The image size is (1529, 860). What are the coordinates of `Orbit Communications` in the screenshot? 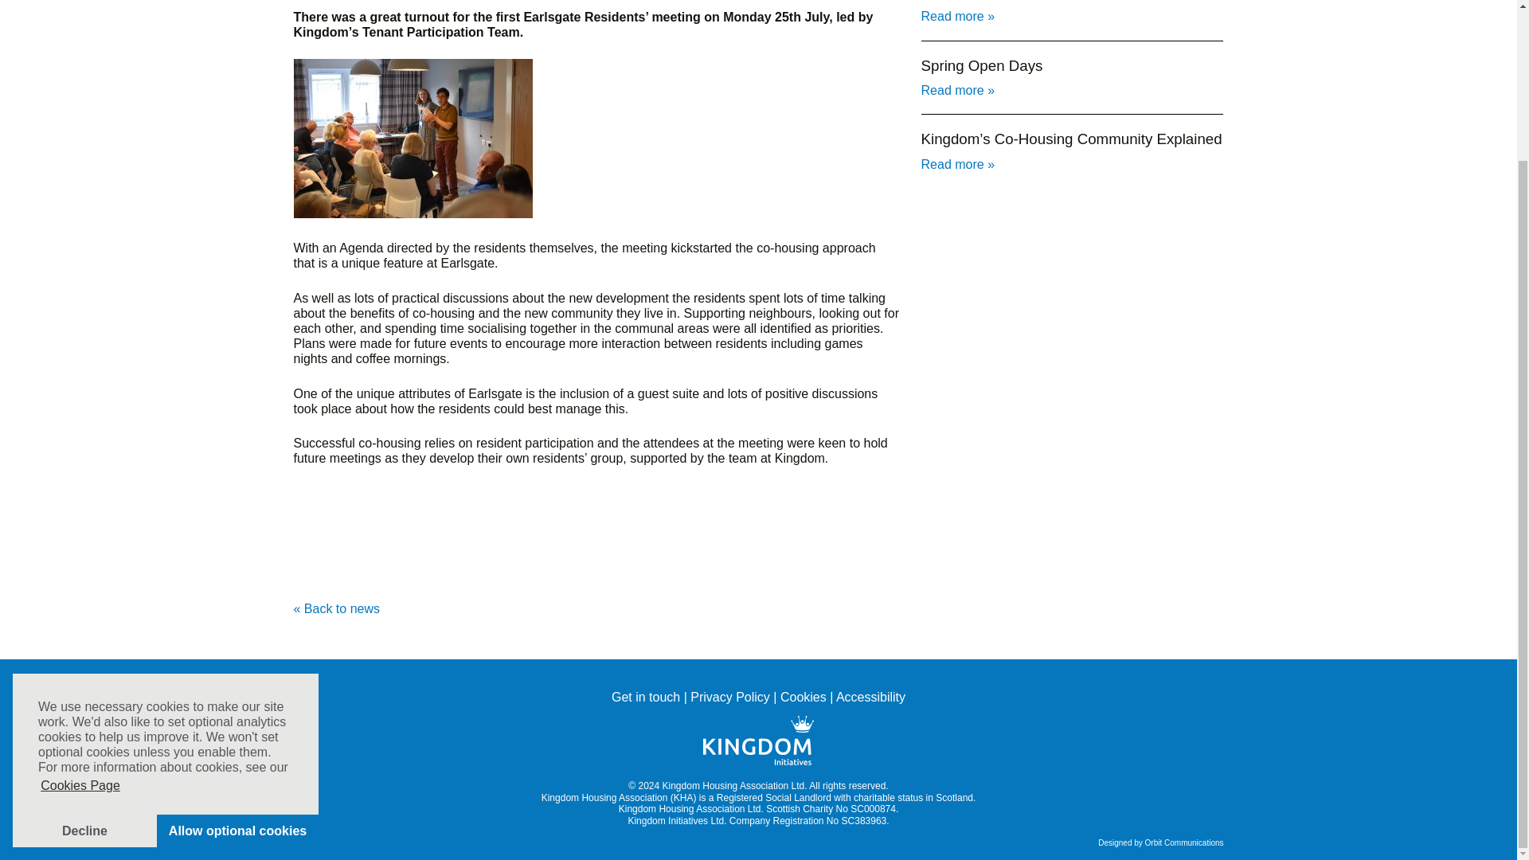 It's located at (1185, 842).